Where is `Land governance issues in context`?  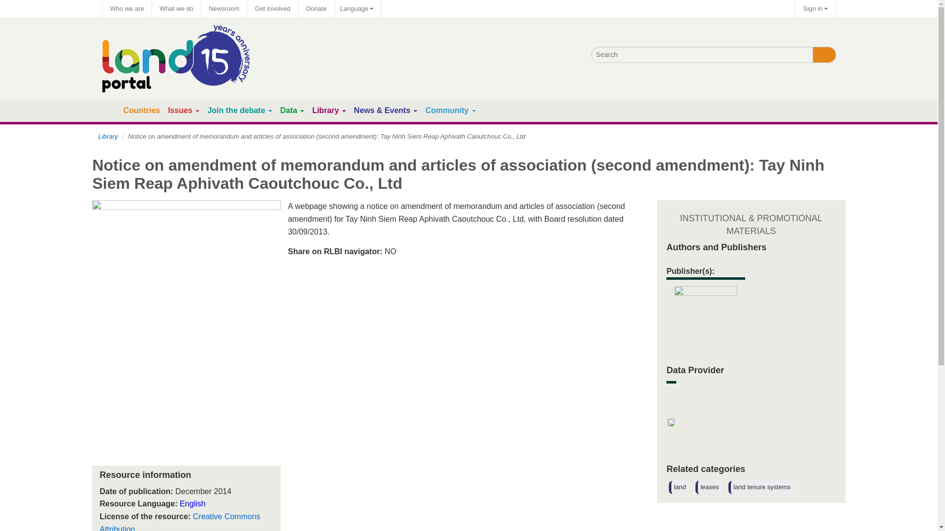
Land governance issues in context is located at coordinates (180, 110).